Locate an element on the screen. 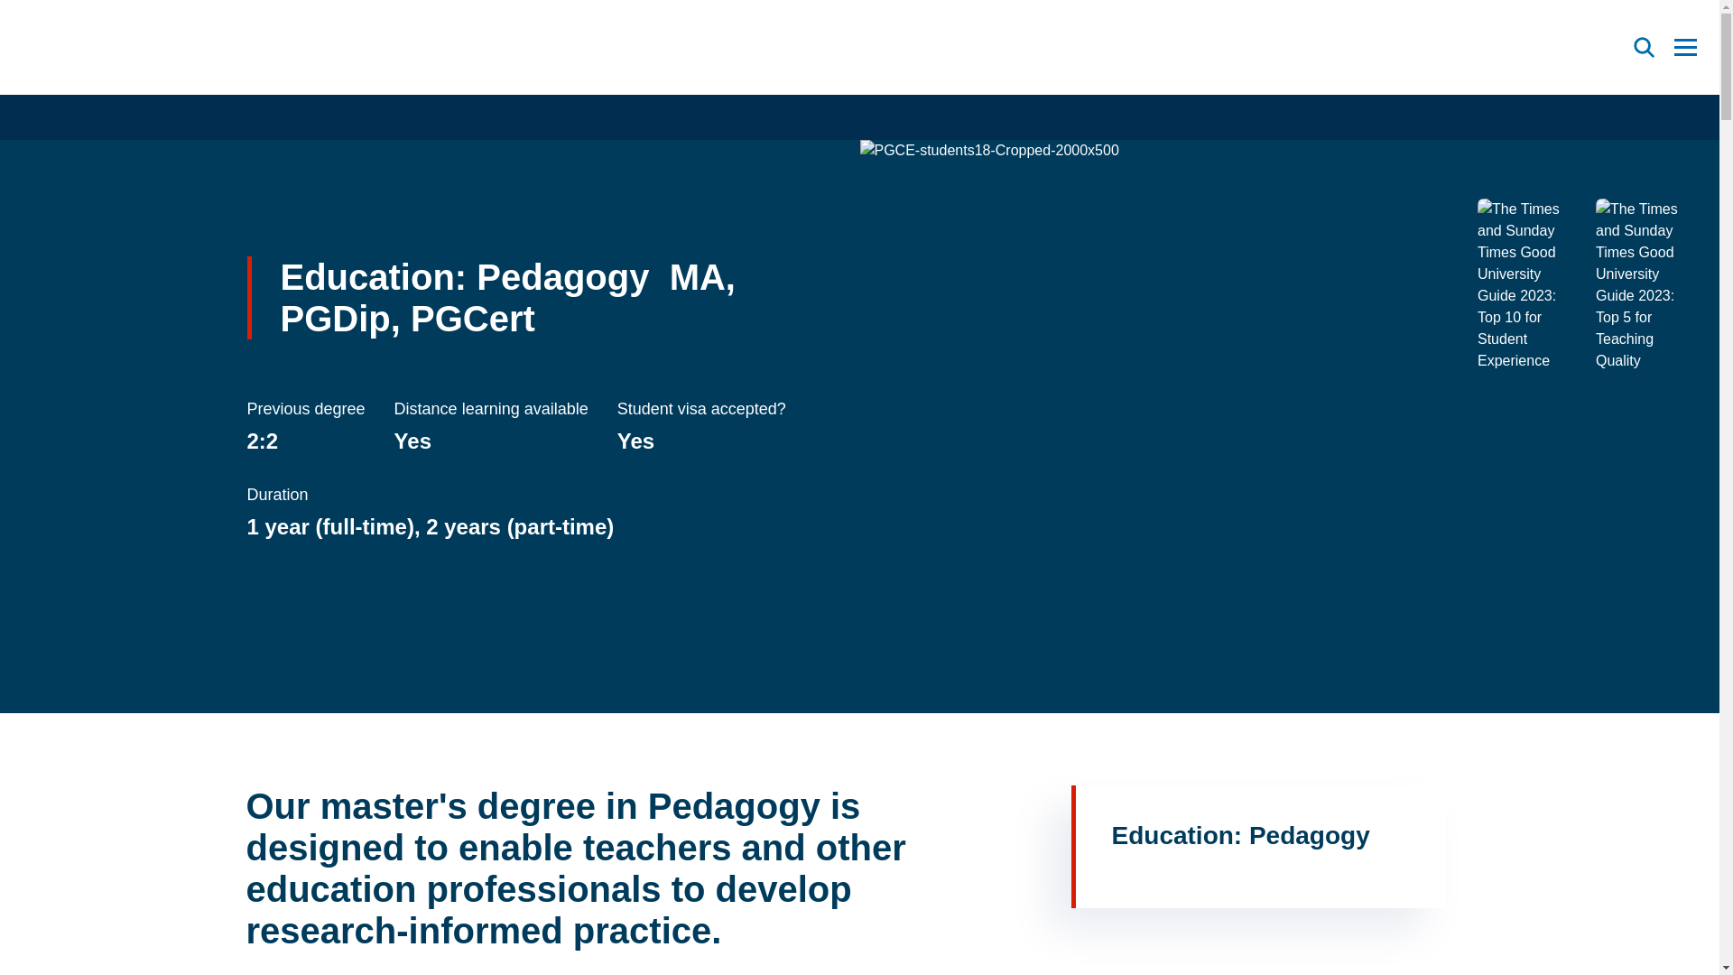     Open menu is located at coordinates (1686, 47).